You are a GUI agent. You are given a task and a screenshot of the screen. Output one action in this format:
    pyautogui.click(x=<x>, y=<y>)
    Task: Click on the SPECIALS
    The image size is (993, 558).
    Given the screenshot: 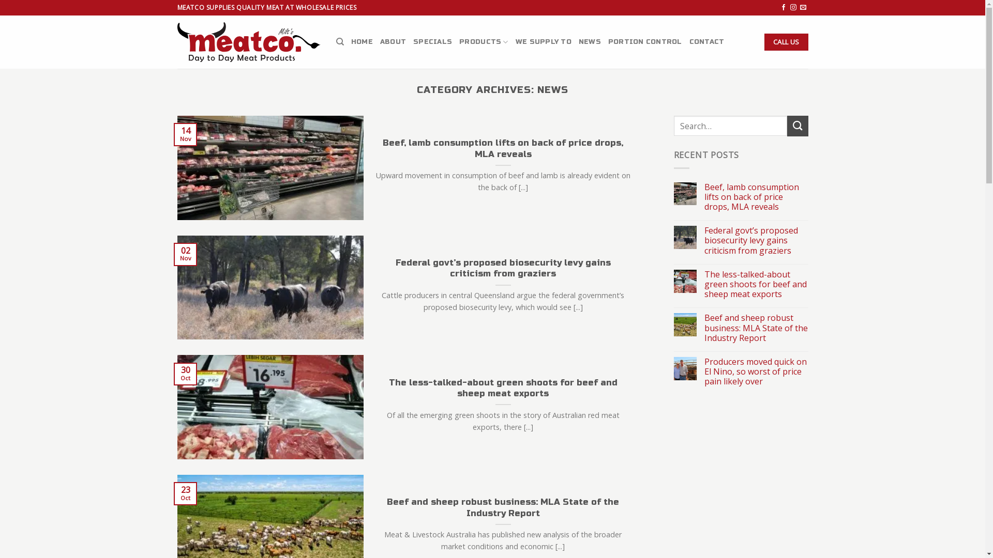 What is the action you would take?
    pyautogui.click(x=432, y=42)
    